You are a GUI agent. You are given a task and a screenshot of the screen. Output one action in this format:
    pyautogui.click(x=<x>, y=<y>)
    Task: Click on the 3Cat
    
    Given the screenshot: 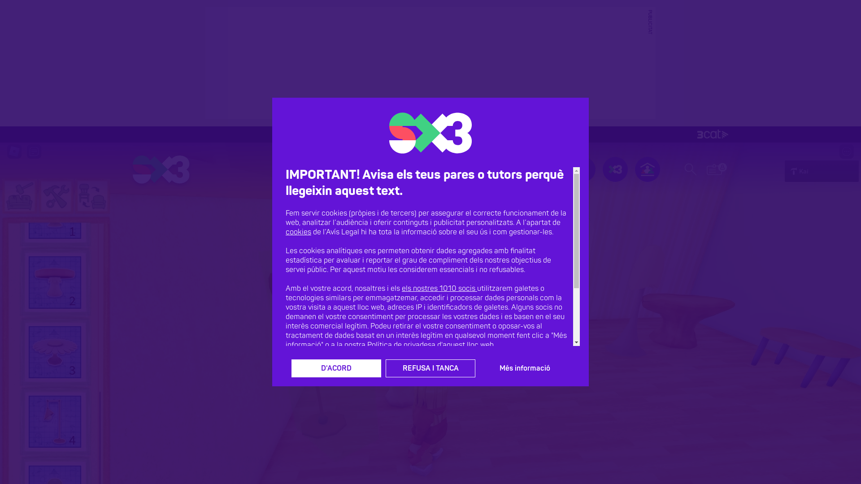 What is the action you would take?
    pyautogui.click(x=430, y=134)
    